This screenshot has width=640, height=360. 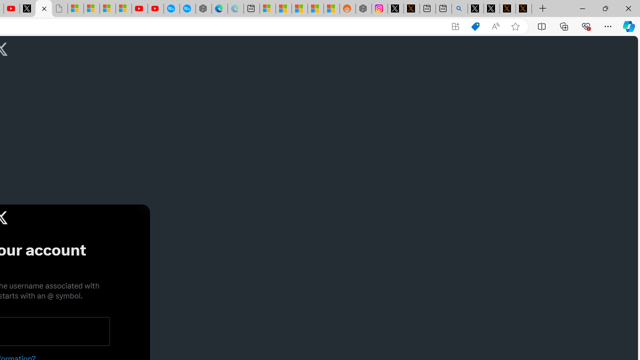 What do you see at coordinates (139, 9) in the screenshot?
I see `Gloom - YouTube` at bounding box center [139, 9].